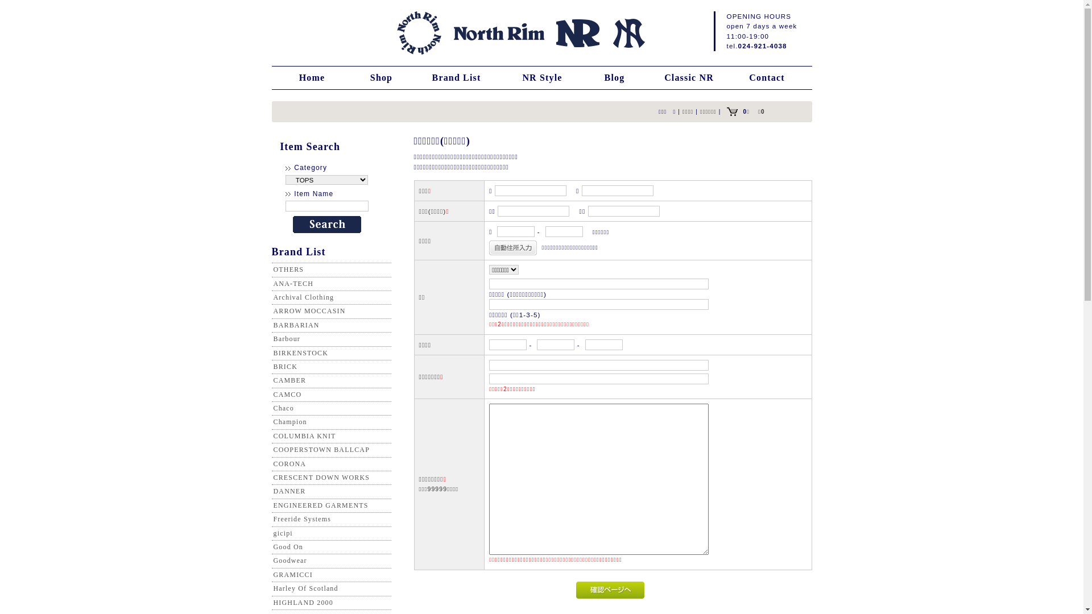 The width and height of the screenshot is (1092, 614). I want to click on Brand List, so click(457, 78).